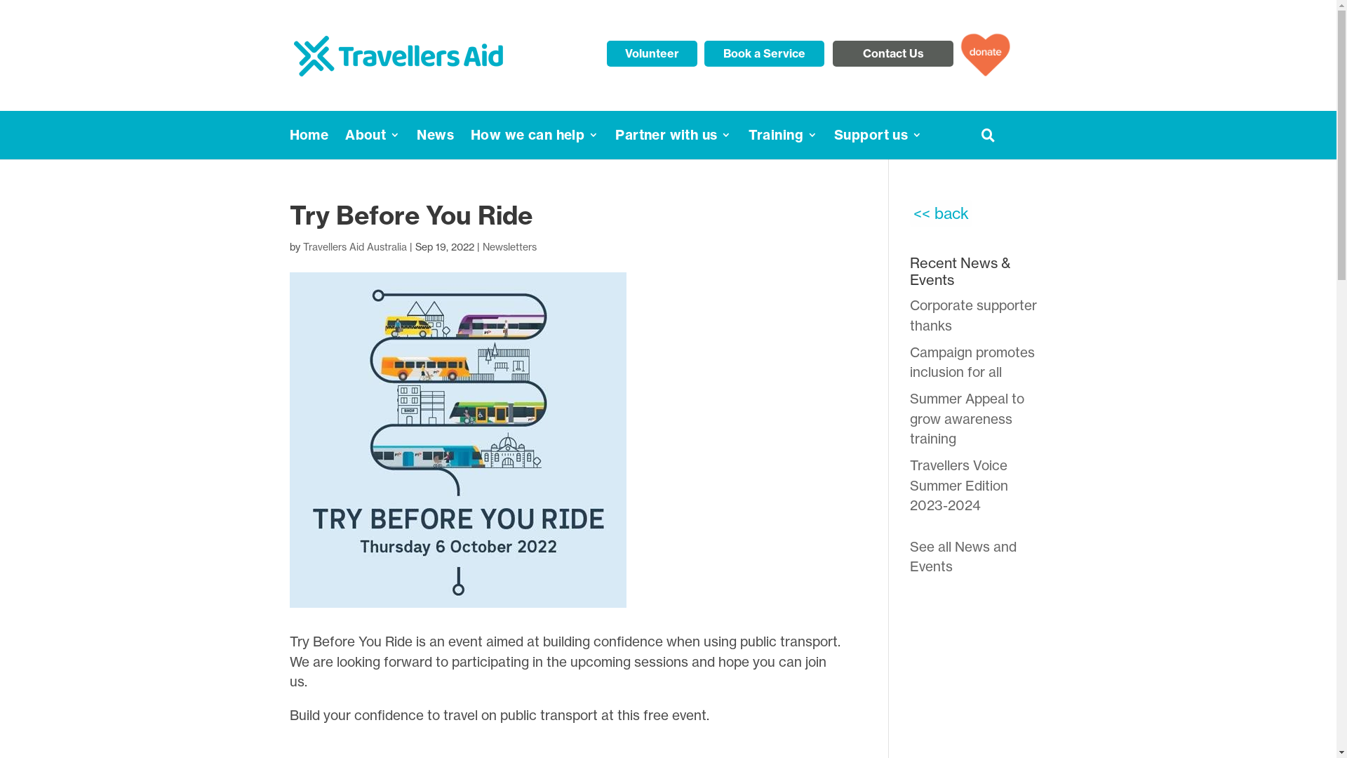 The height and width of the screenshot is (758, 1347). I want to click on << back, so click(941, 213).